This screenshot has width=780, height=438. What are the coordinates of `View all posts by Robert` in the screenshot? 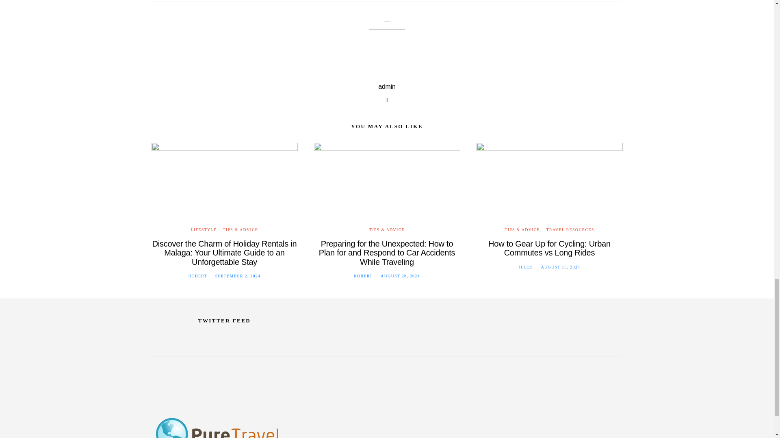 It's located at (363, 276).